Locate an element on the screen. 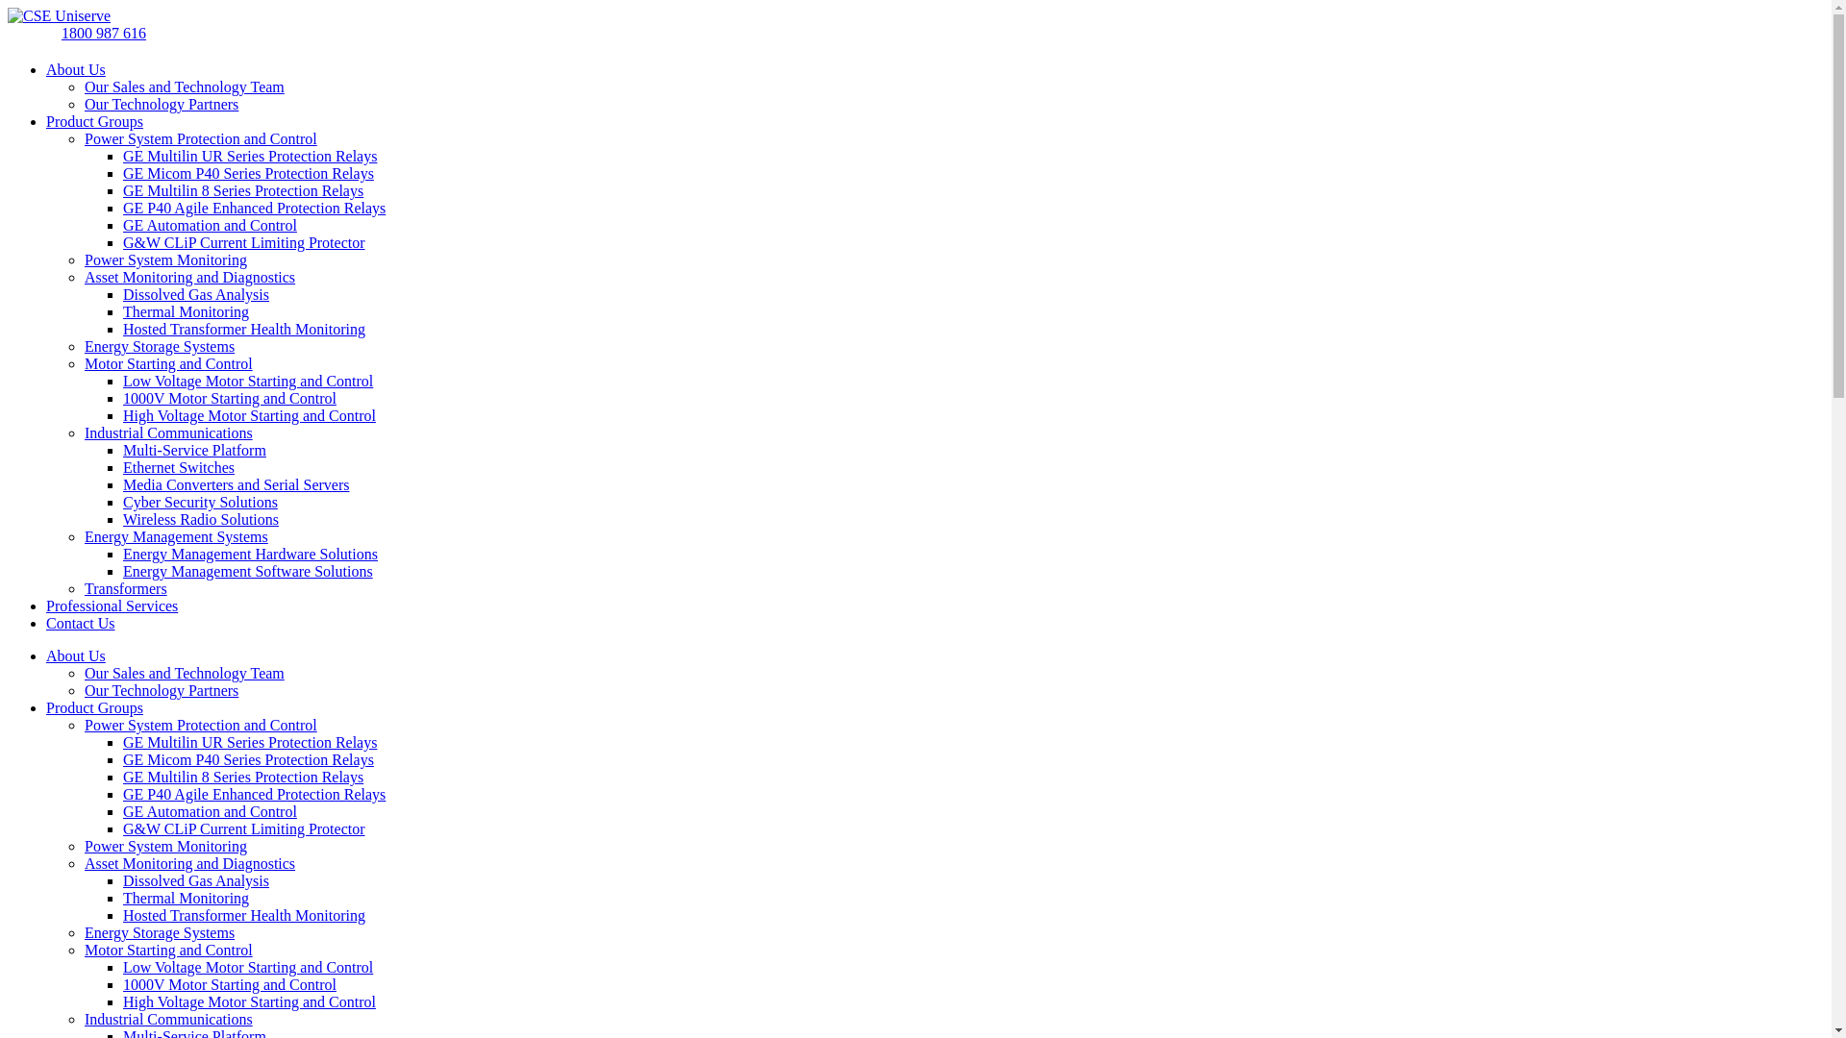  Cyber Security Solutions is located at coordinates (200, 502).